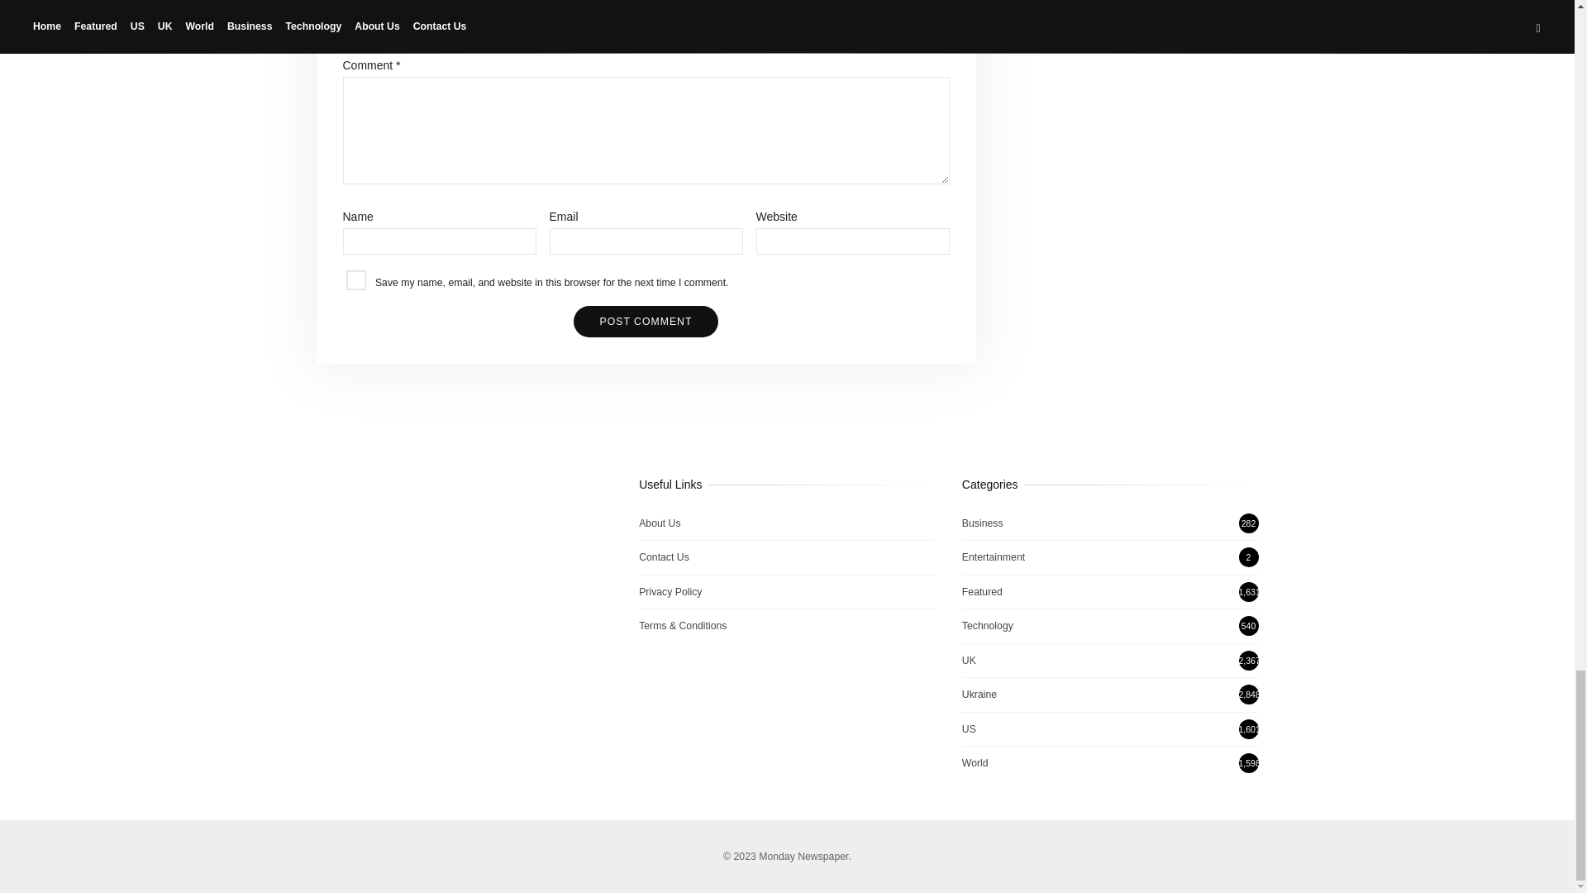 The height and width of the screenshot is (893, 1587). What do you see at coordinates (646, 322) in the screenshot?
I see `Post Comment` at bounding box center [646, 322].